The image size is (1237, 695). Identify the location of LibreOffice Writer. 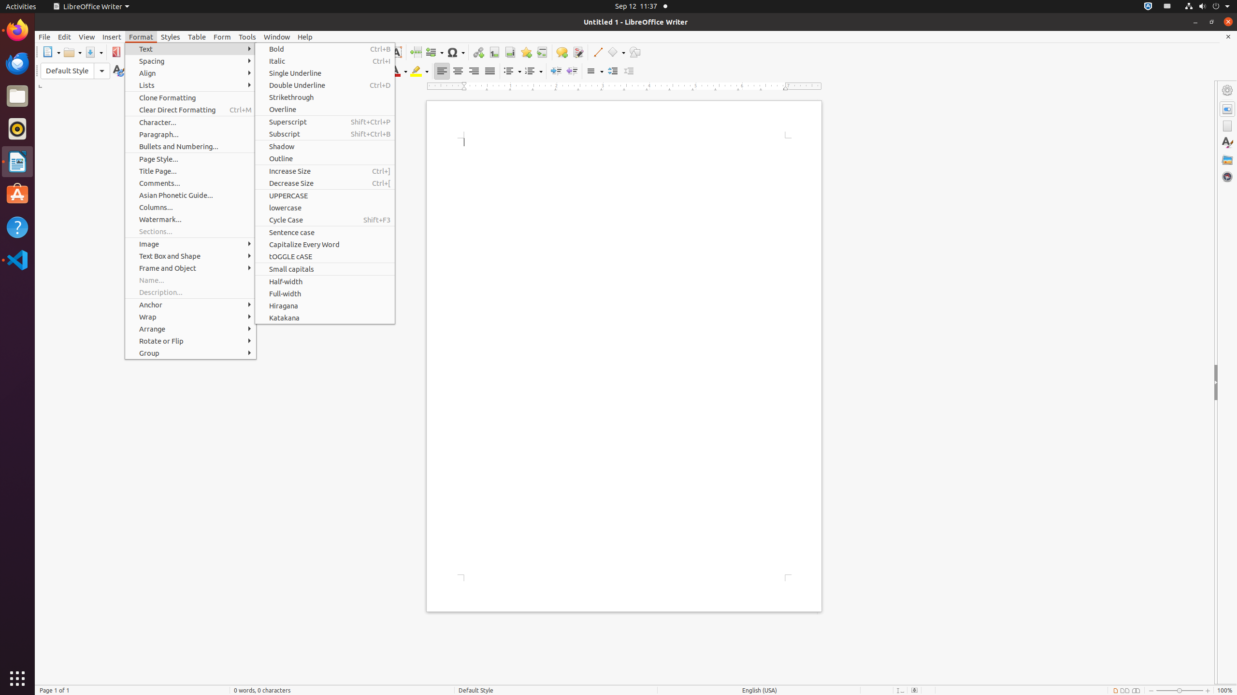
(17, 161).